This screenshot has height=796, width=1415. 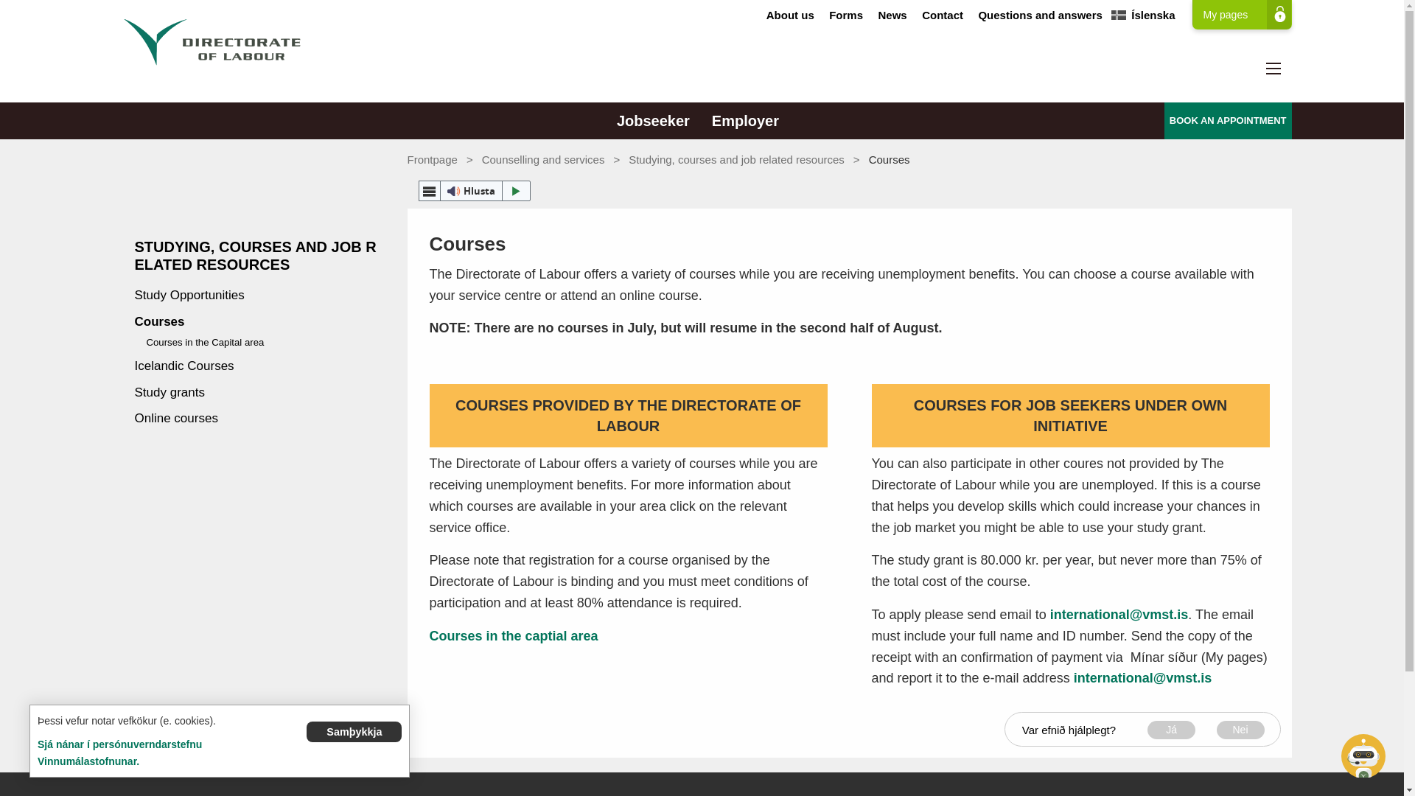 What do you see at coordinates (892, 15) in the screenshot?
I see `News` at bounding box center [892, 15].